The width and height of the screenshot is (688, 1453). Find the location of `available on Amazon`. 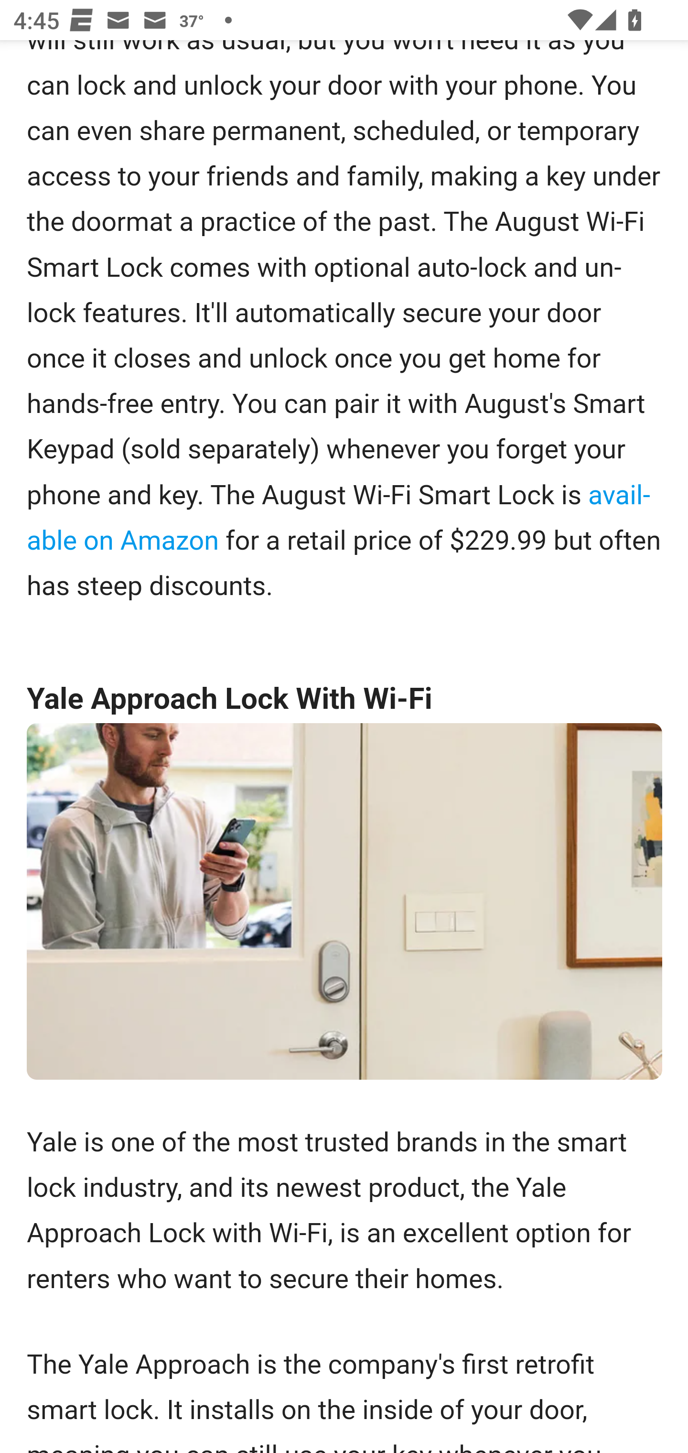

available on Amazon is located at coordinates (338, 519).